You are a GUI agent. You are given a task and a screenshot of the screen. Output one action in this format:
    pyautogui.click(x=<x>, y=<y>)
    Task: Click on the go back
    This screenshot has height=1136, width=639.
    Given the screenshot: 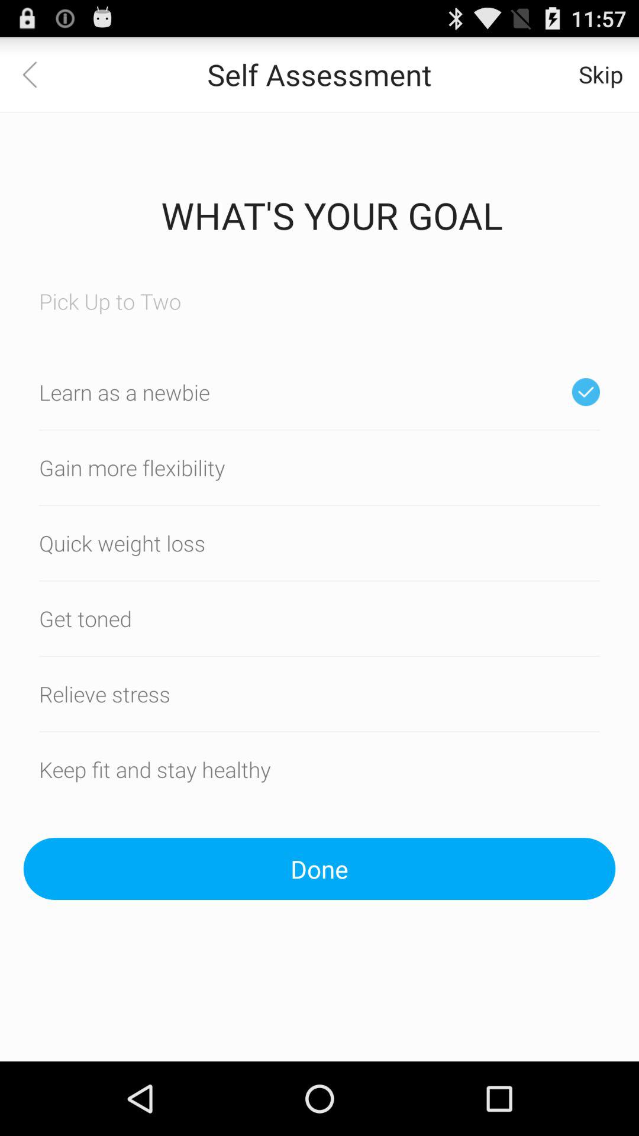 What is the action you would take?
    pyautogui.click(x=37, y=75)
    